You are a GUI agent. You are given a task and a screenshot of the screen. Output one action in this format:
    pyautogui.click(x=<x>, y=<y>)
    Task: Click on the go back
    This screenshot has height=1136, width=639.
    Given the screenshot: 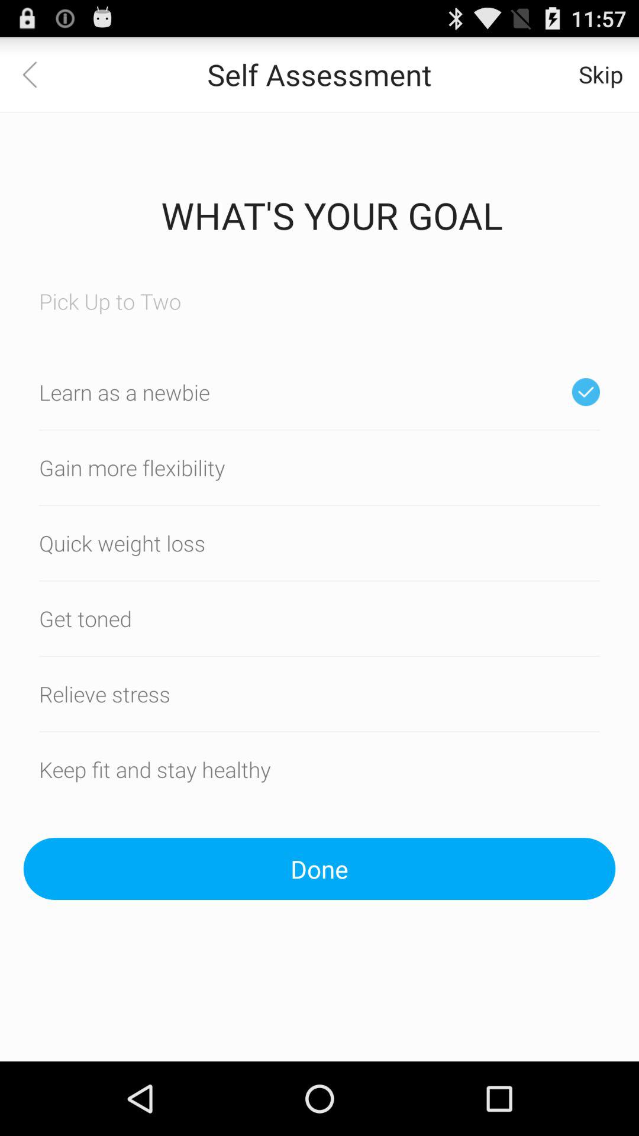 What is the action you would take?
    pyautogui.click(x=37, y=75)
    